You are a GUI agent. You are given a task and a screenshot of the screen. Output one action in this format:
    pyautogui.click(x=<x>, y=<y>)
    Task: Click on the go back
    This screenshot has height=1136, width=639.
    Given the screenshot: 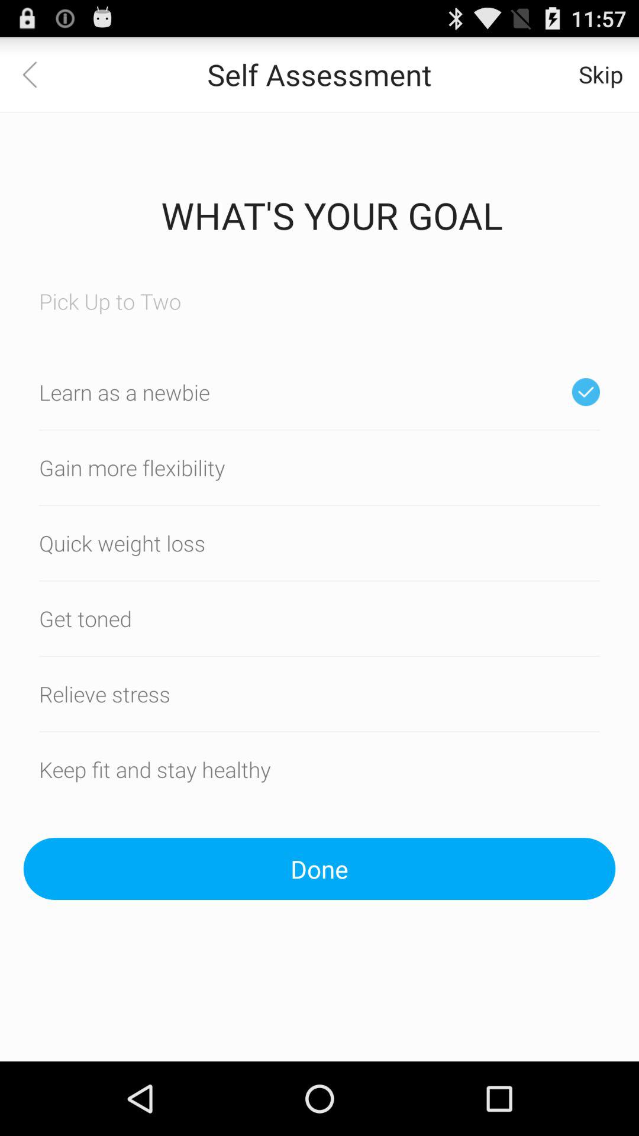 What is the action you would take?
    pyautogui.click(x=37, y=75)
    